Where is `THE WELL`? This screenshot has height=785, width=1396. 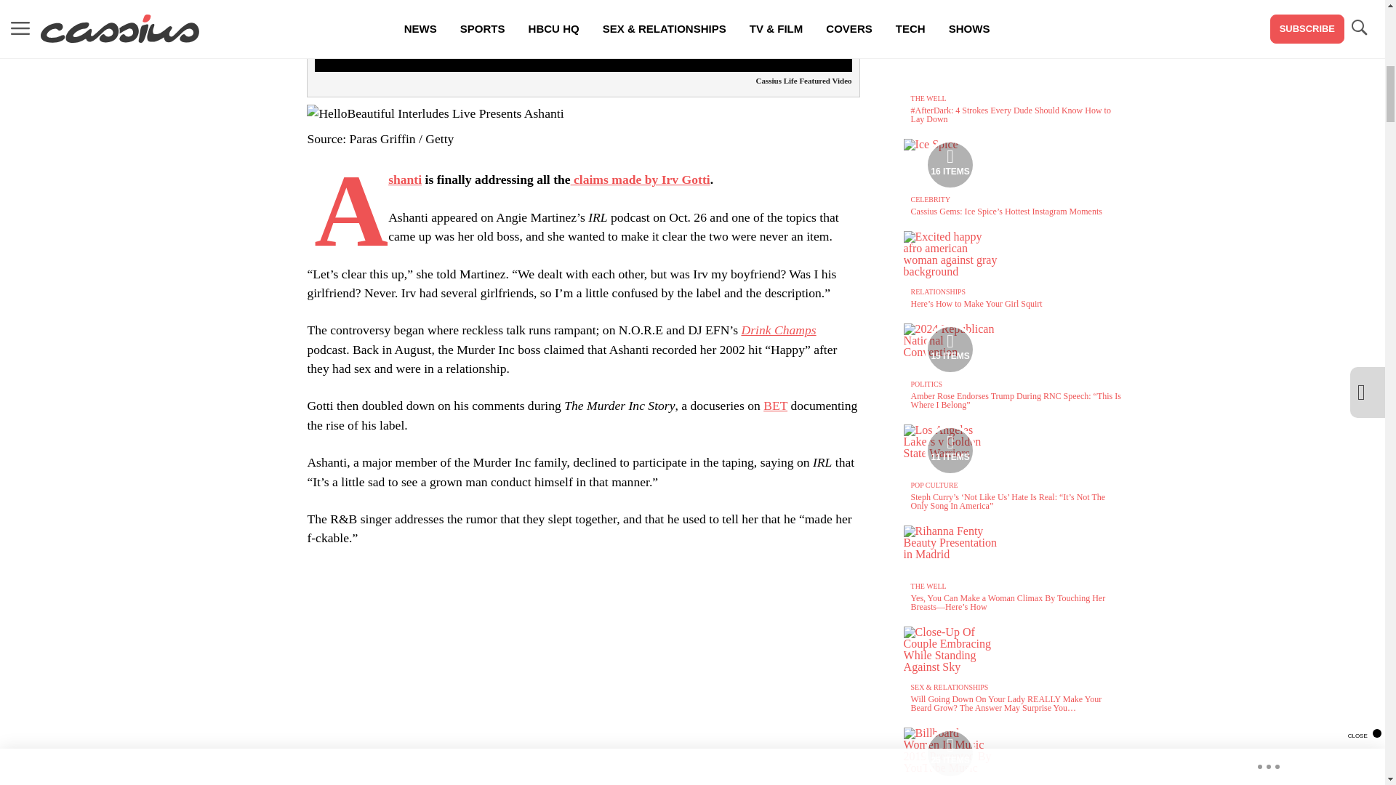
THE WELL is located at coordinates (928, 98).